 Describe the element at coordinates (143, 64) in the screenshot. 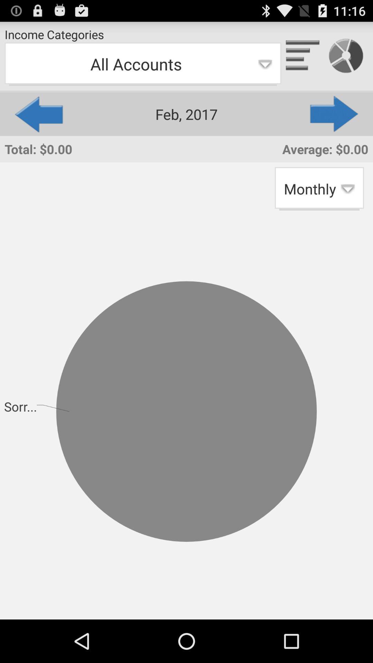

I see `choose all accounts button` at that location.